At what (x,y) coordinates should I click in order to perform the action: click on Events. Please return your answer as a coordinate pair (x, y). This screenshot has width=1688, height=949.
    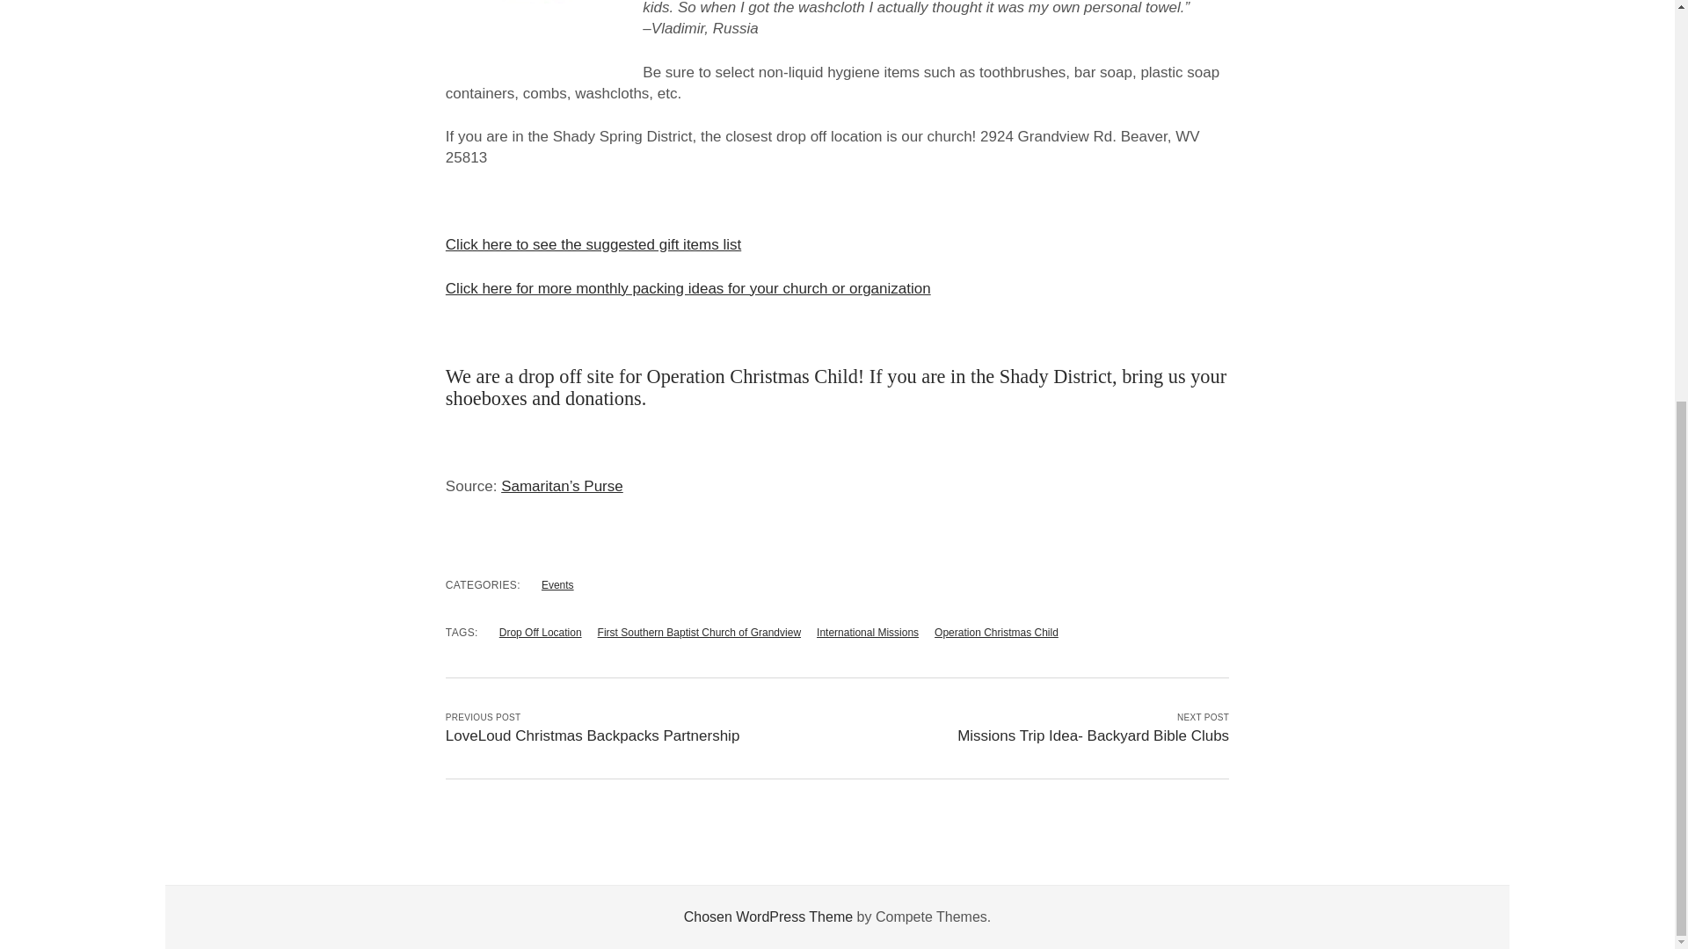
    Looking at the image, I should click on (557, 584).